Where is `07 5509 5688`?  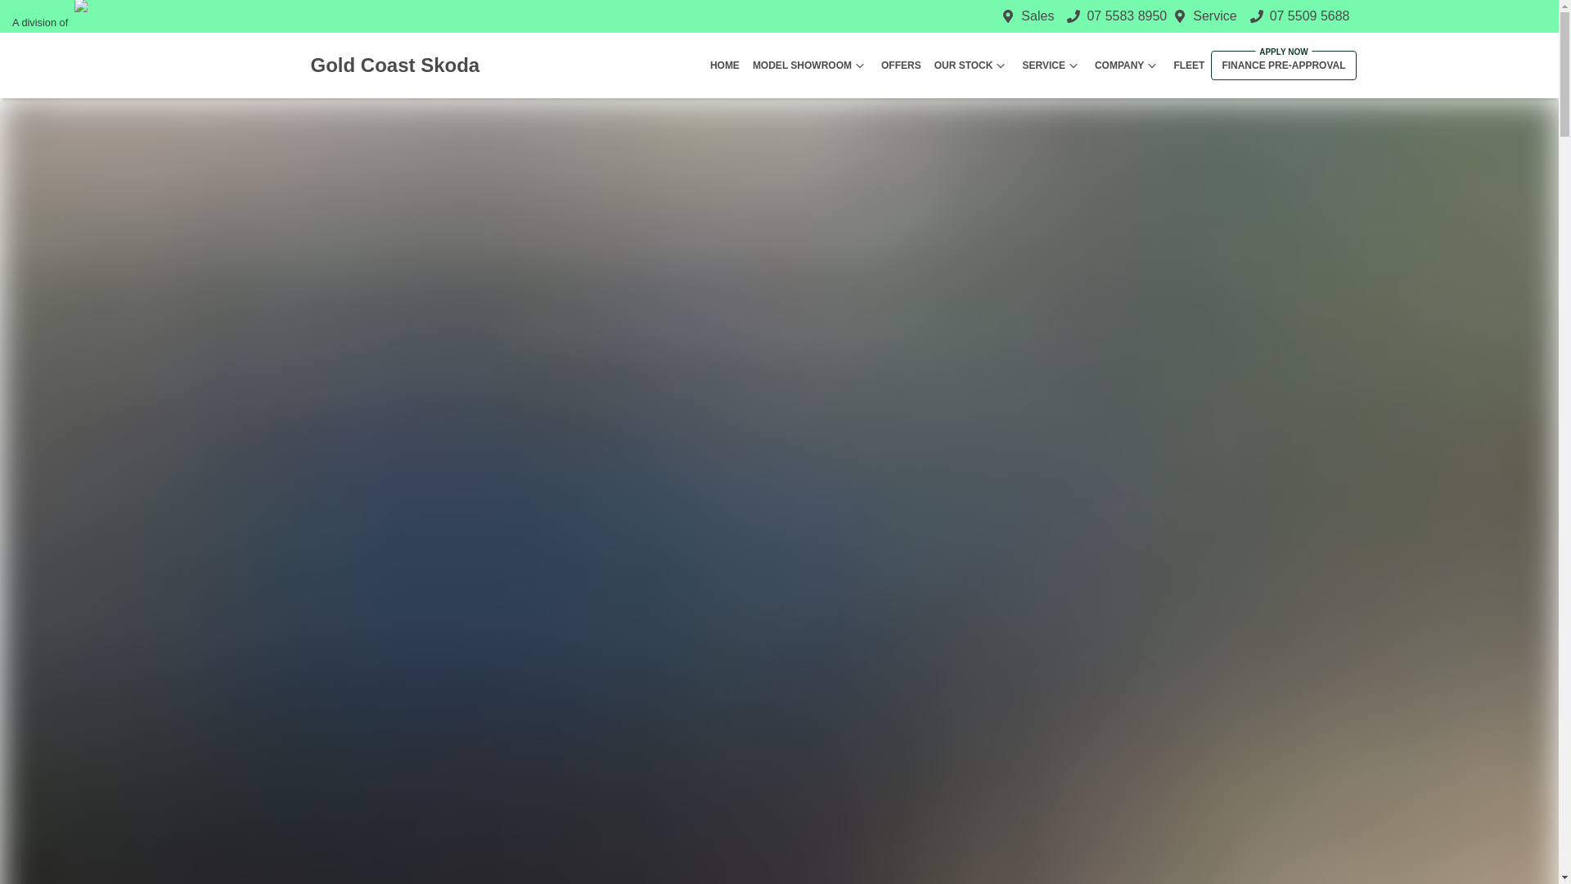 07 5509 5688 is located at coordinates (1309, 16).